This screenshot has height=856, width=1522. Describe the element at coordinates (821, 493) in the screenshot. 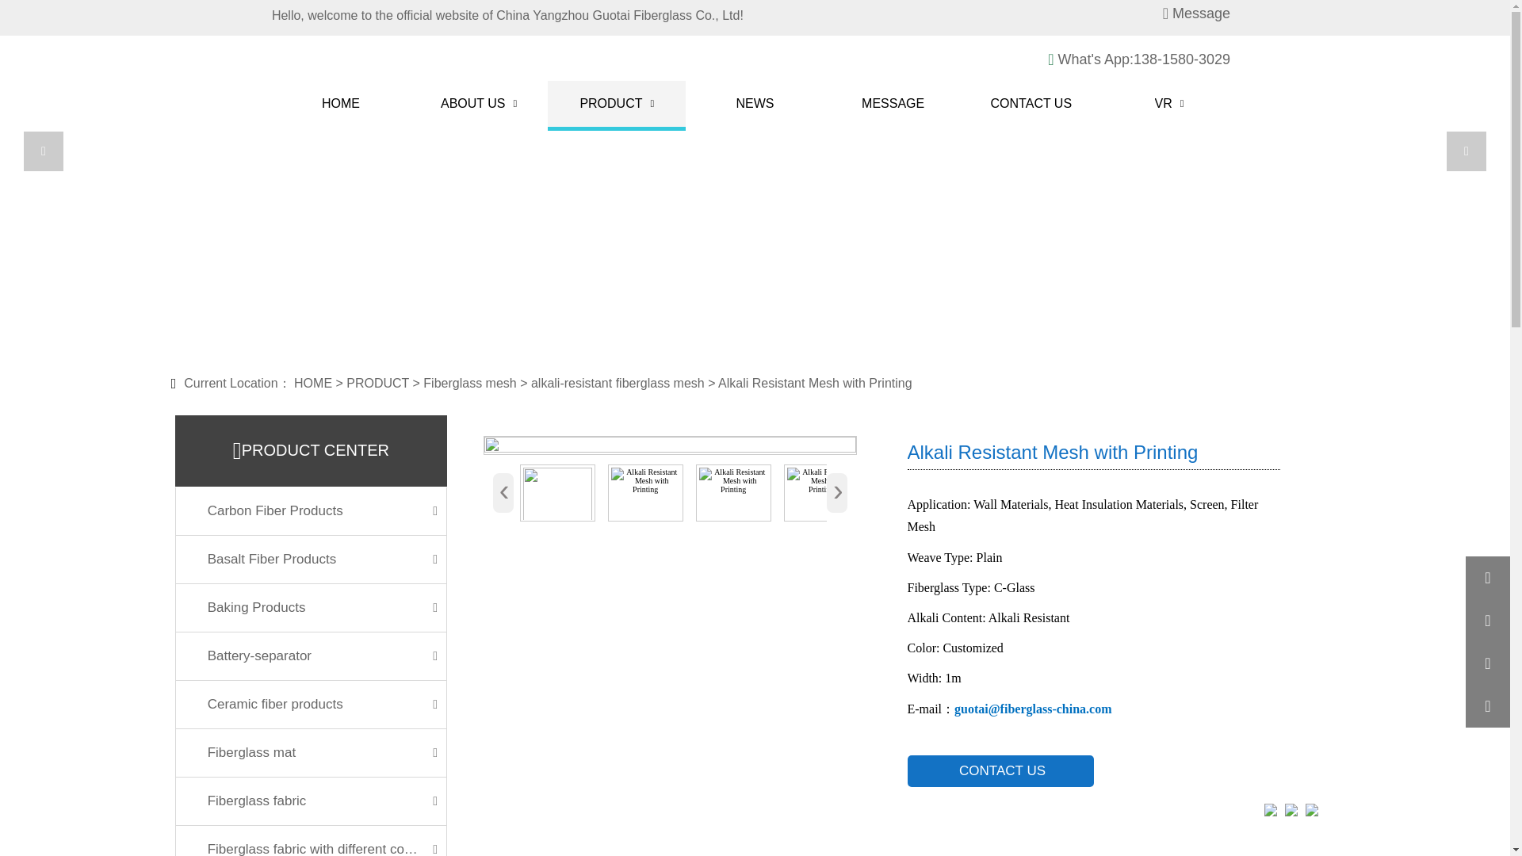

I see `Alkali Resistant Mesh with Printing` at that location.